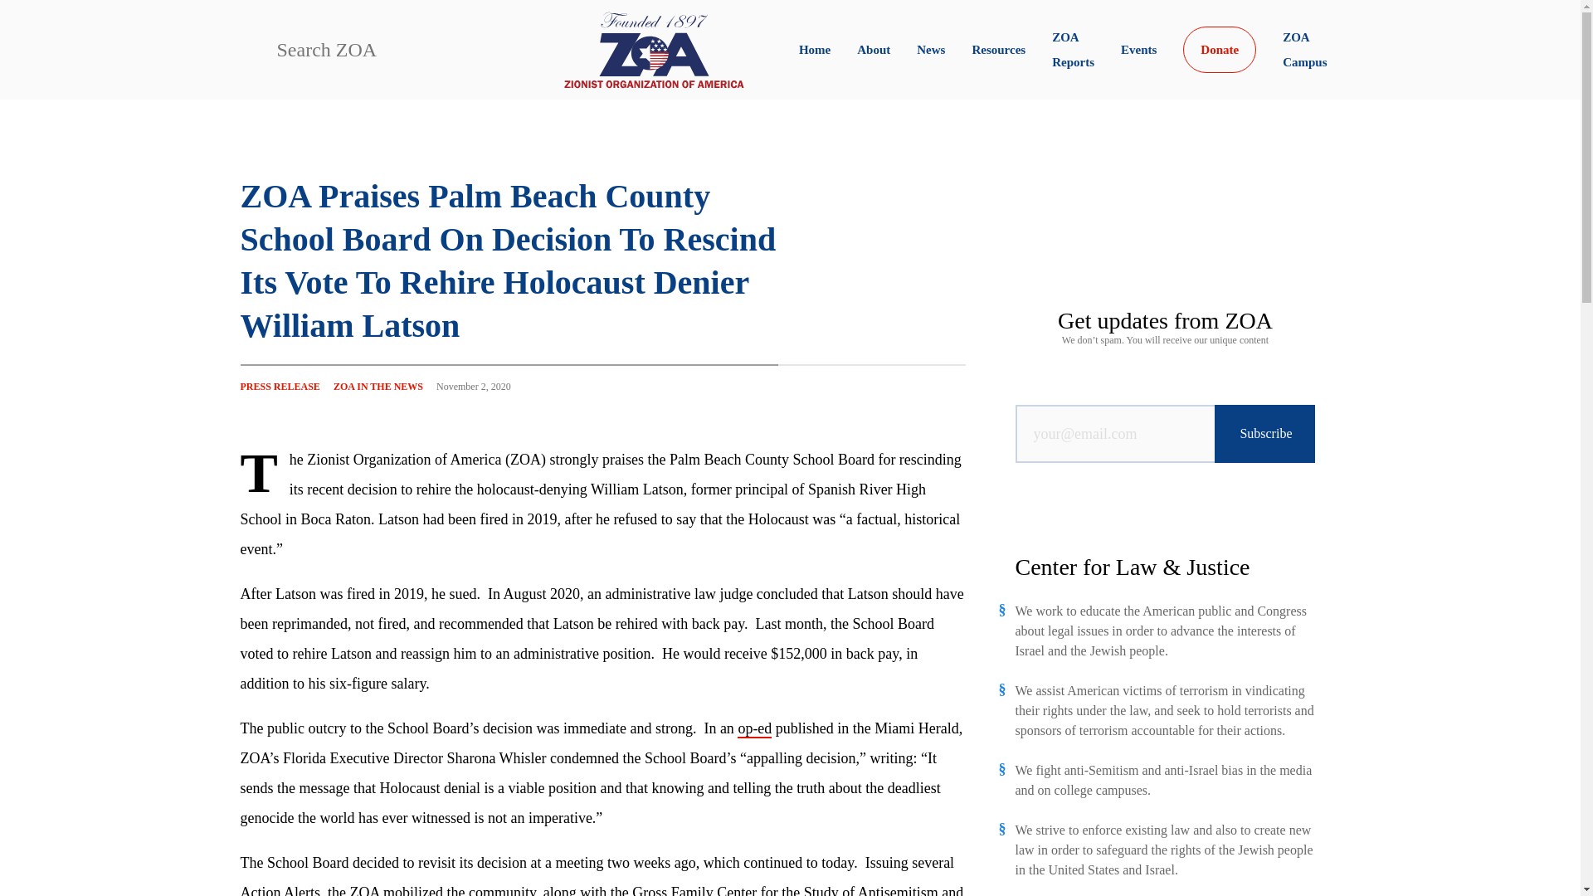 The image size is (1593, 896). I want to click on Events, so click(1138, 50).